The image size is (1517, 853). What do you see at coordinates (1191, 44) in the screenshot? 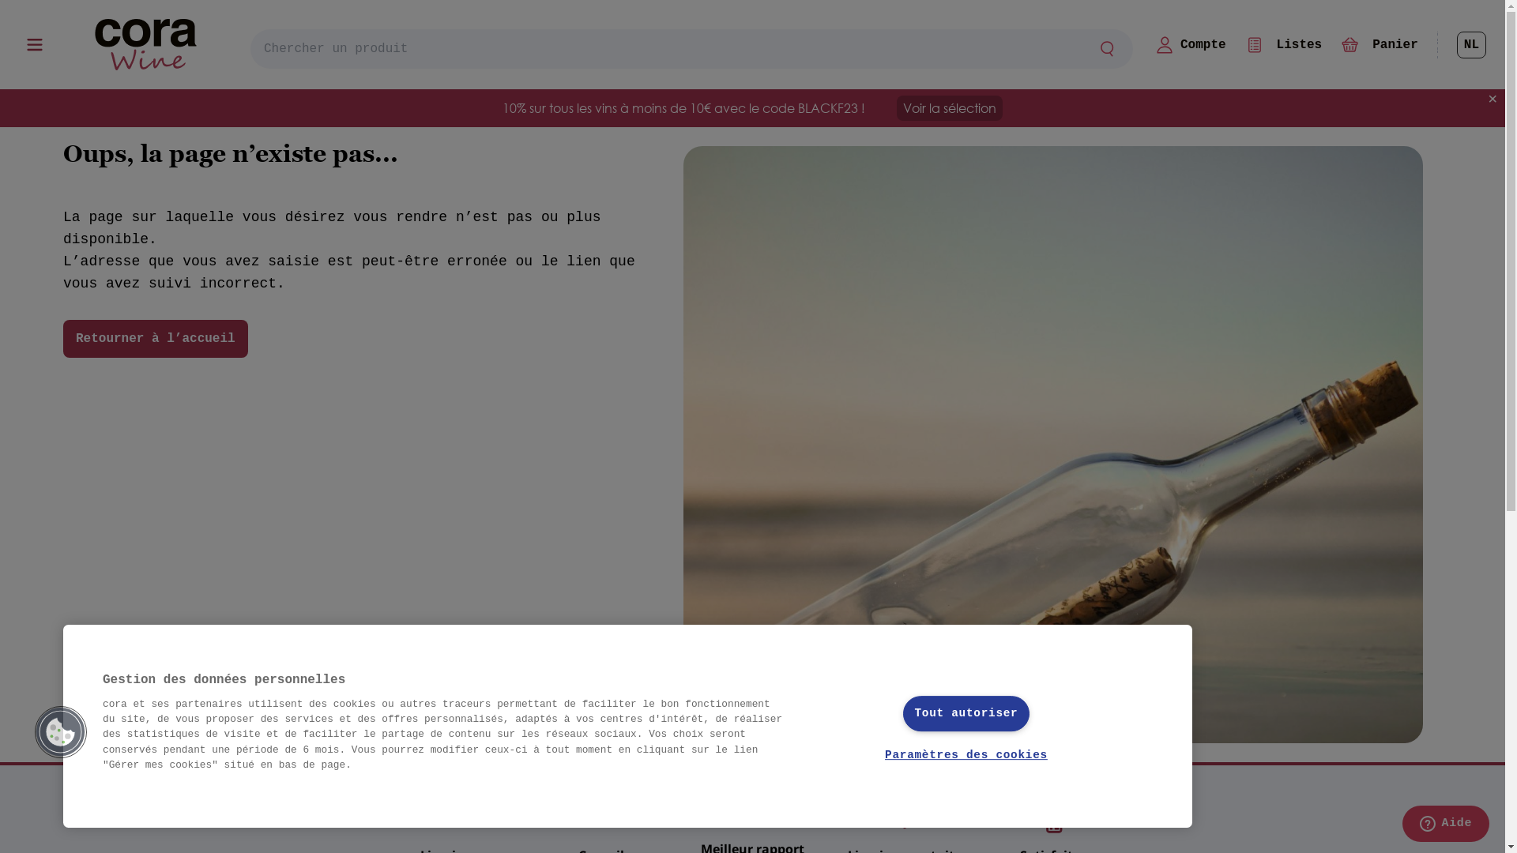
I see `Compte` at bounding box center [1191, 44].